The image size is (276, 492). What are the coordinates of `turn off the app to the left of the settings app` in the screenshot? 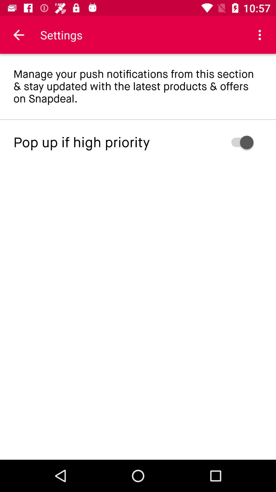 It's located at (19, 35).